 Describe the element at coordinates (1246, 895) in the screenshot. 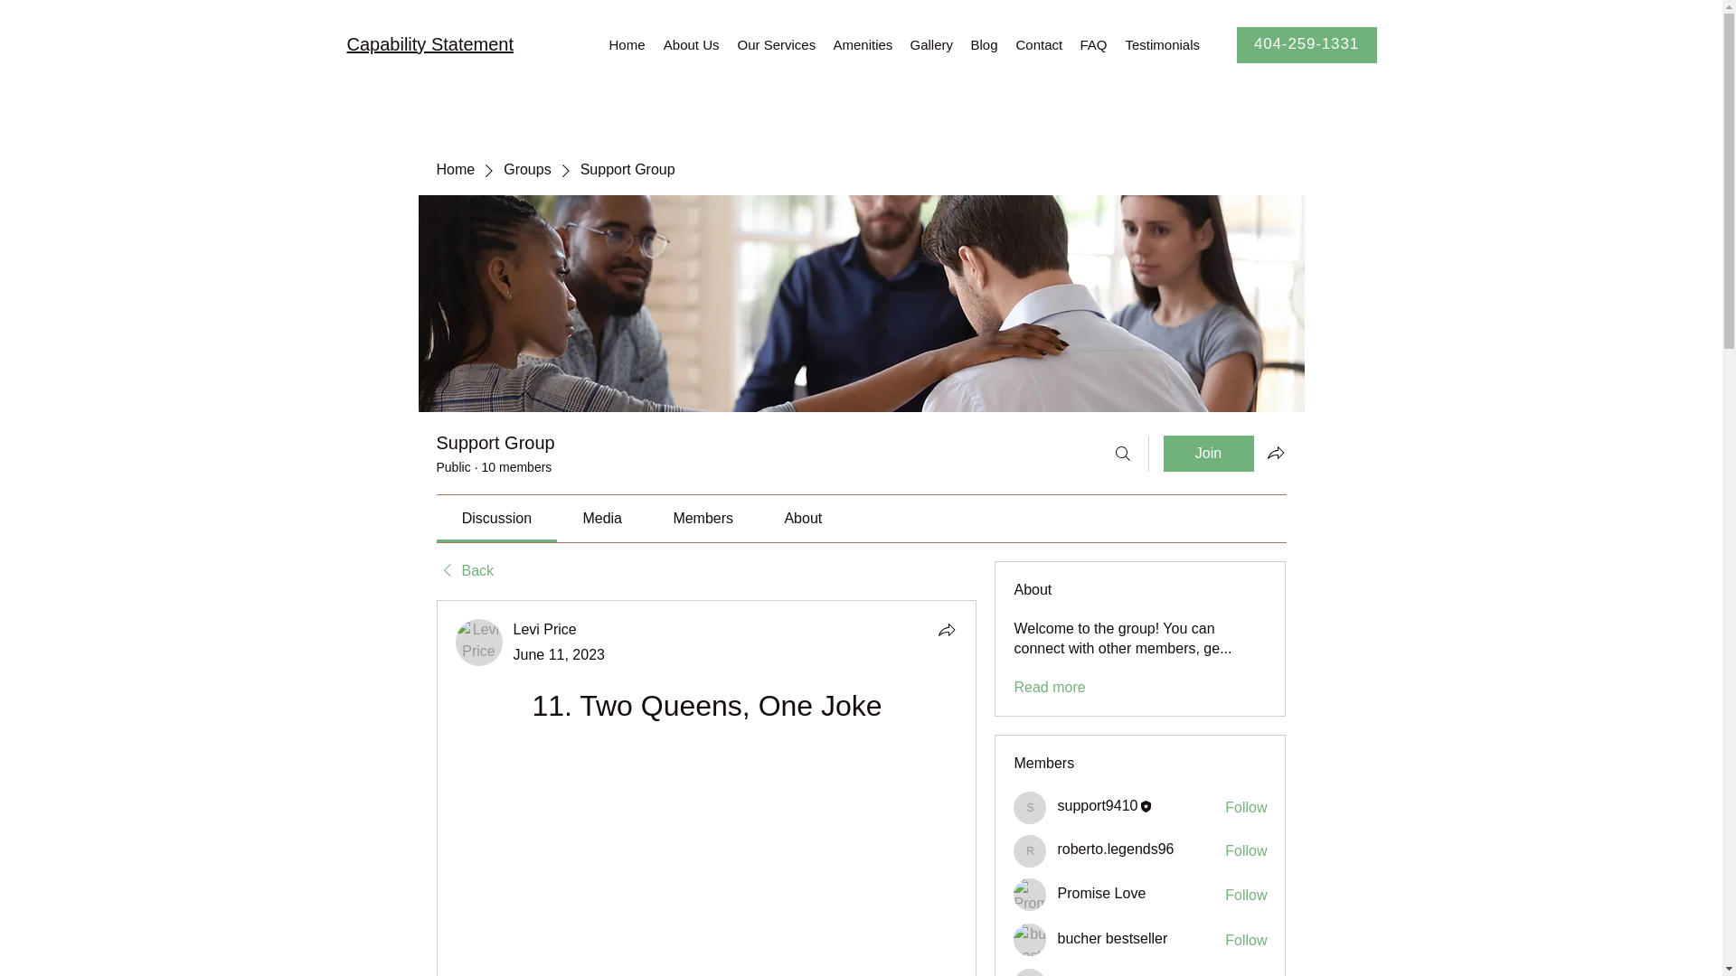

I see `Follow` at that location.